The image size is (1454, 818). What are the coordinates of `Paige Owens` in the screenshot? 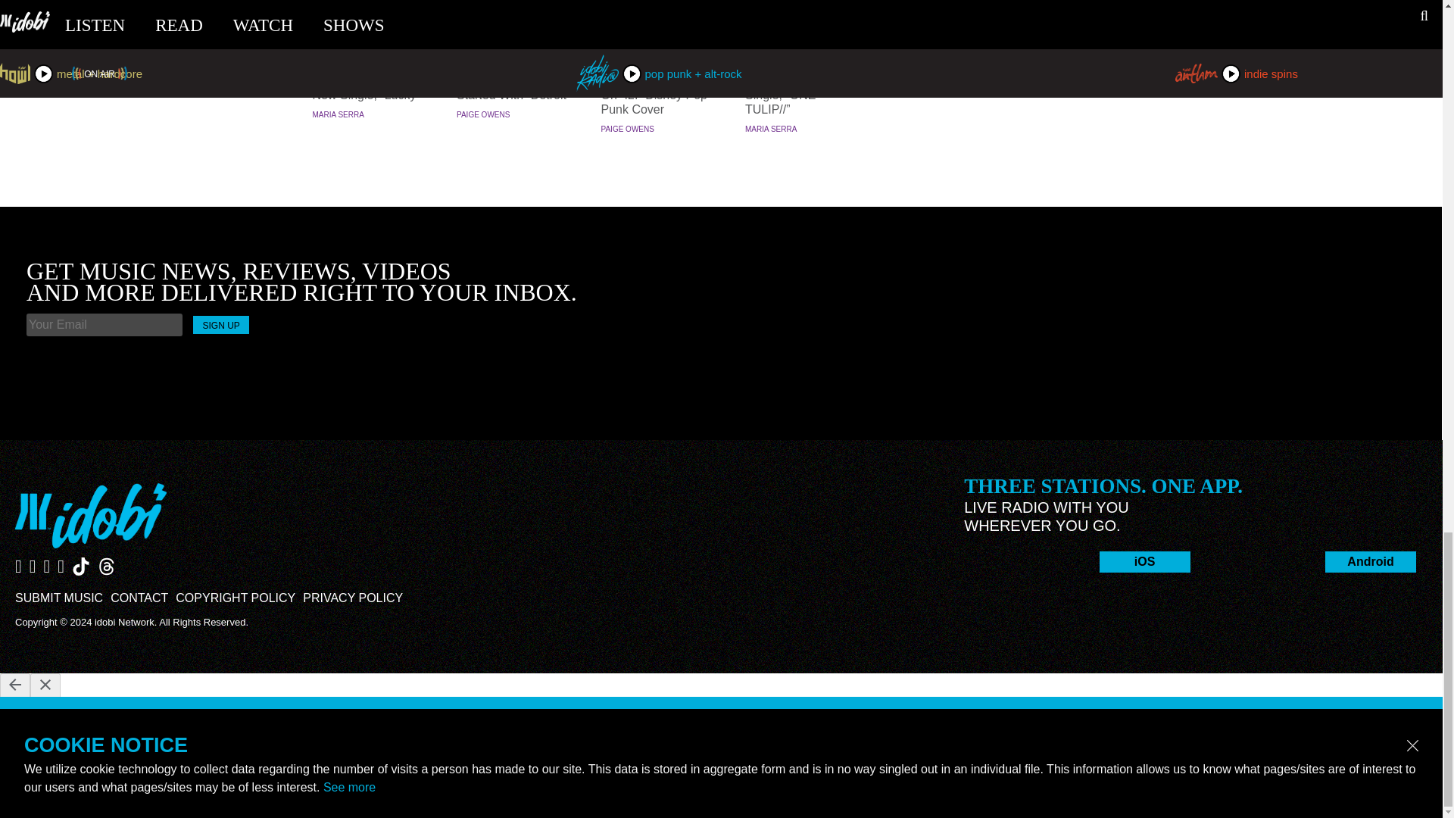 It's located at (483, 114).